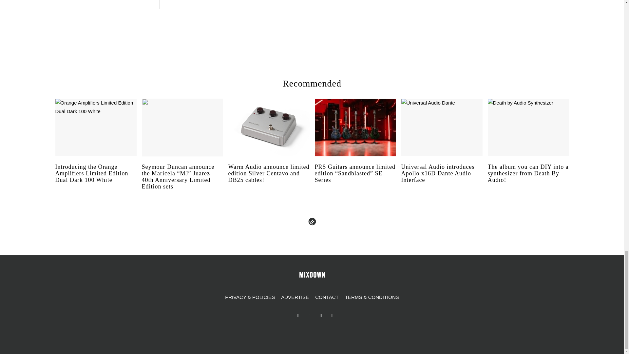  I want to click on ADVERTISE, so click(295, 297).